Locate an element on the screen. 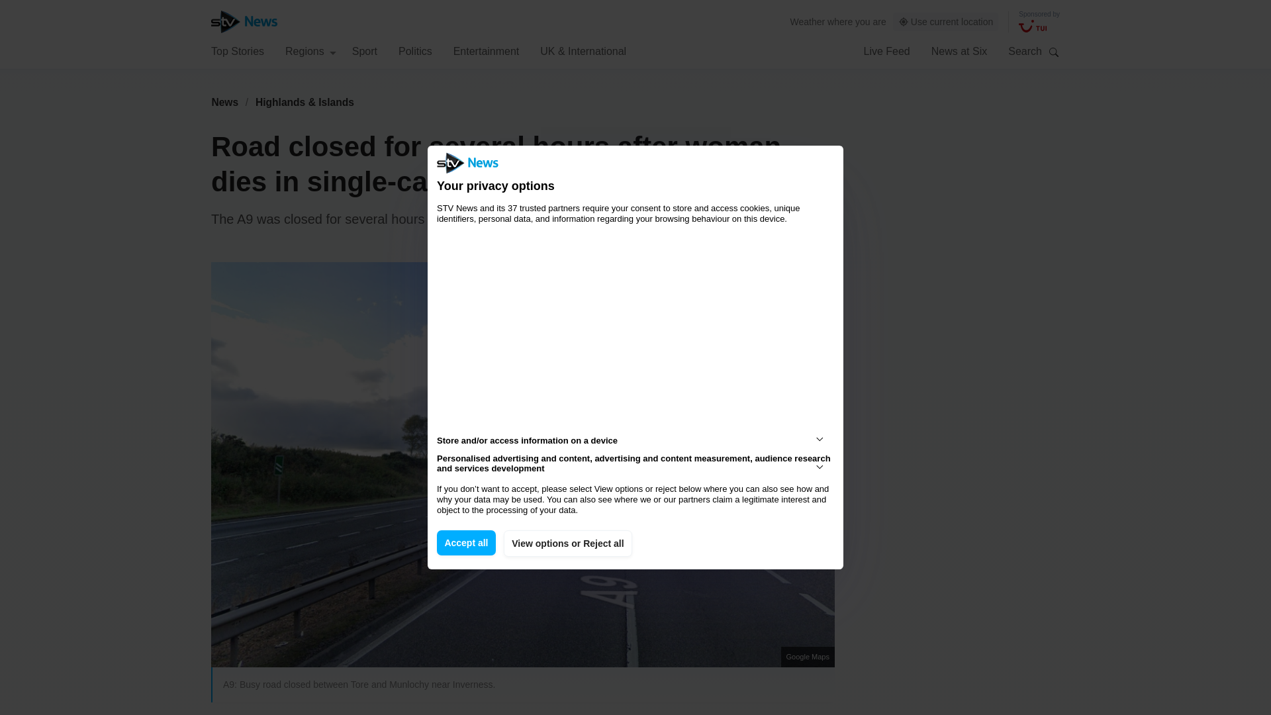  News at Six is located at coordinates (959, 50).